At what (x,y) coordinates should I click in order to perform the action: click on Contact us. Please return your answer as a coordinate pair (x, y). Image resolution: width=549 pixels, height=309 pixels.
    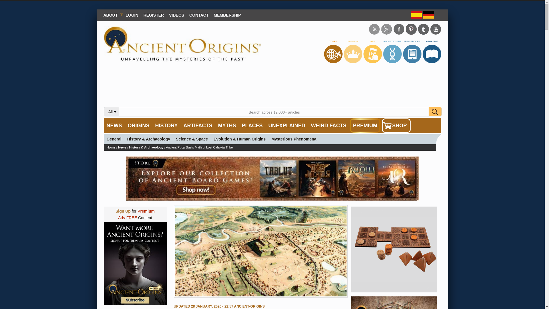
    Looking at the image, I should click on (198, 15).